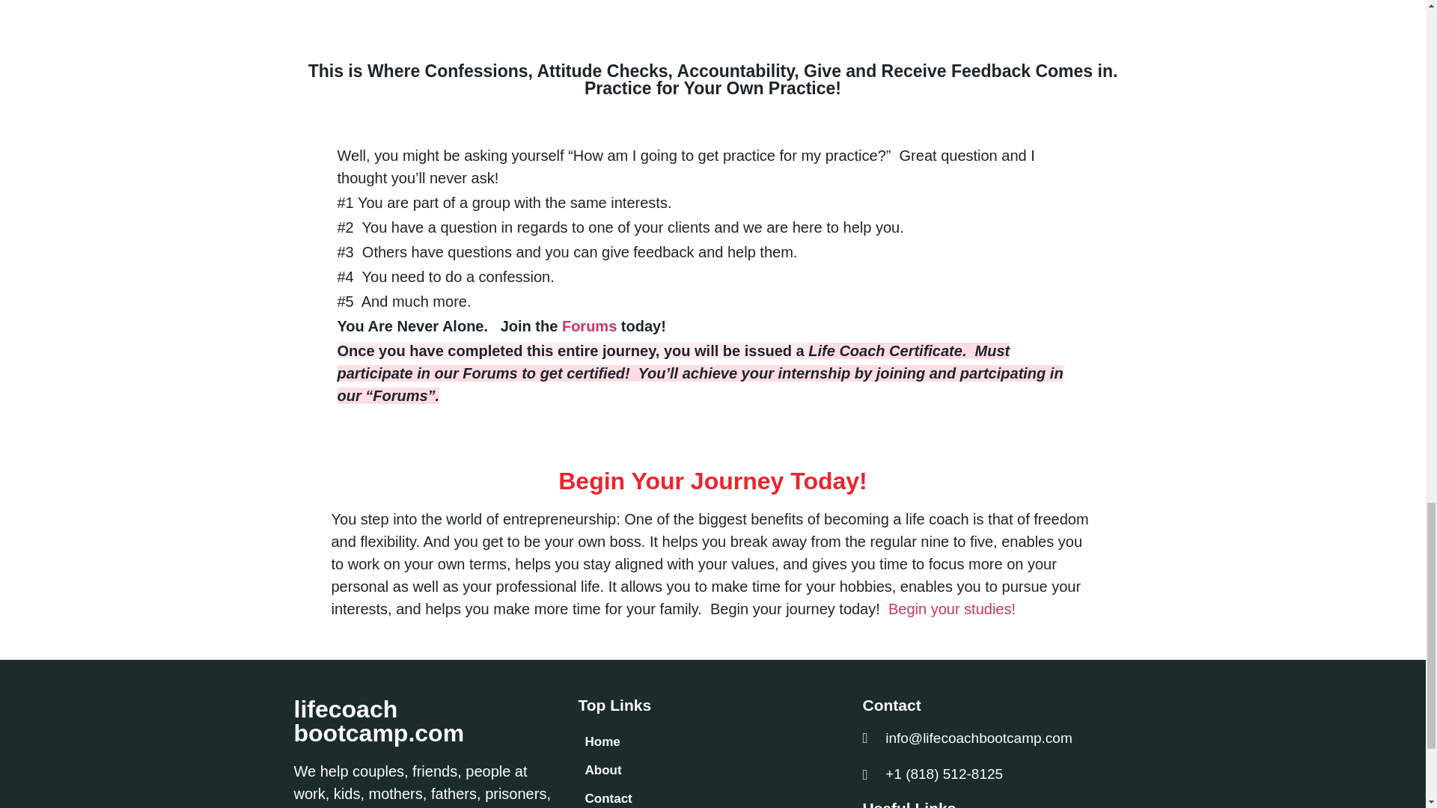  What do you see at coordinates (713, 742) in the screenshot?
I see `Home` at bounding box center [713, 742].